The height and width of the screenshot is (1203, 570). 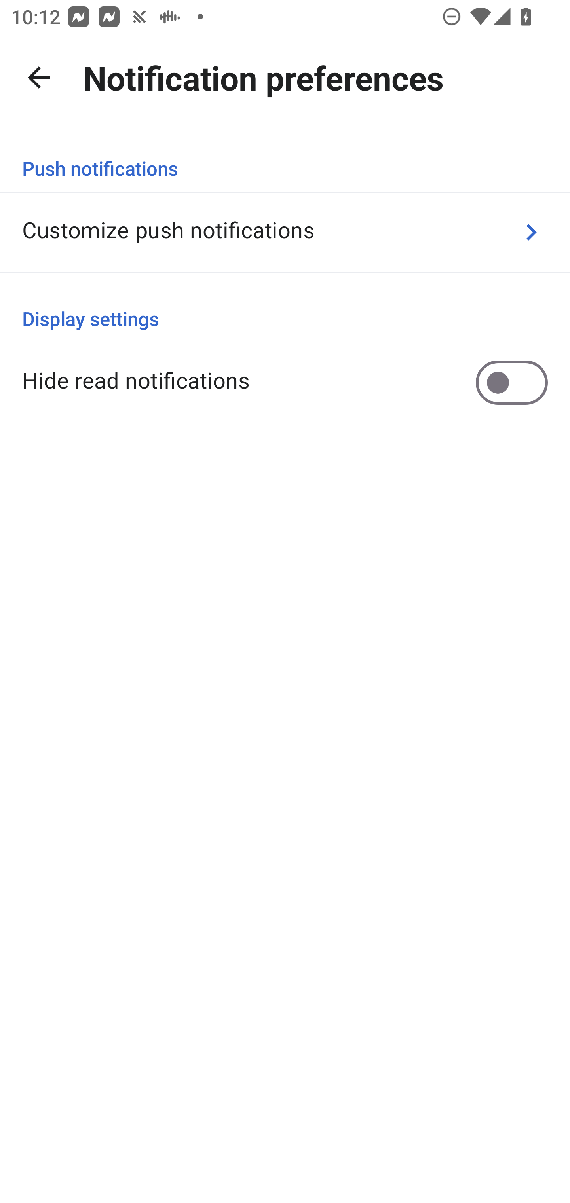 What do you see at coordinates (285, 232) in the screenshot?
I see `Customize push notifications` at bounding box center [285, 232].